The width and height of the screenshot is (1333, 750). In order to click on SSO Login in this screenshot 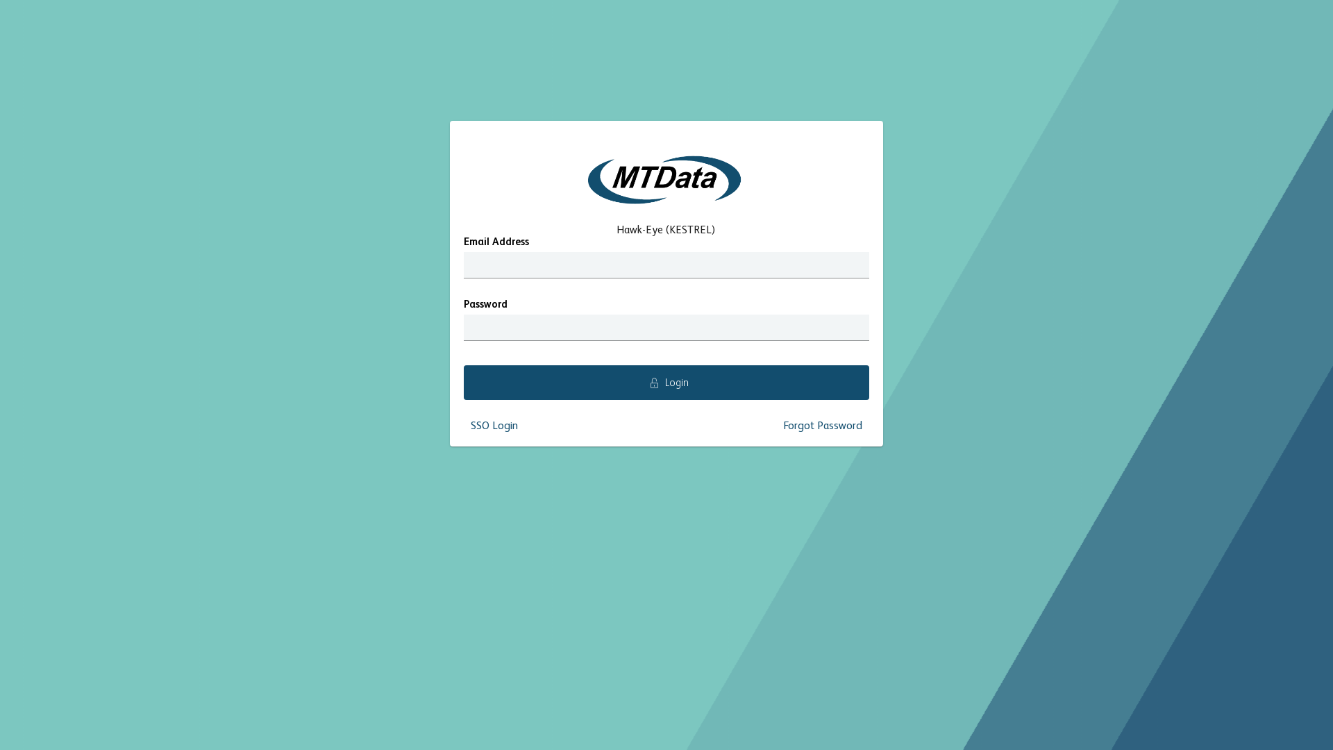, I will do `click(494, 426)`.